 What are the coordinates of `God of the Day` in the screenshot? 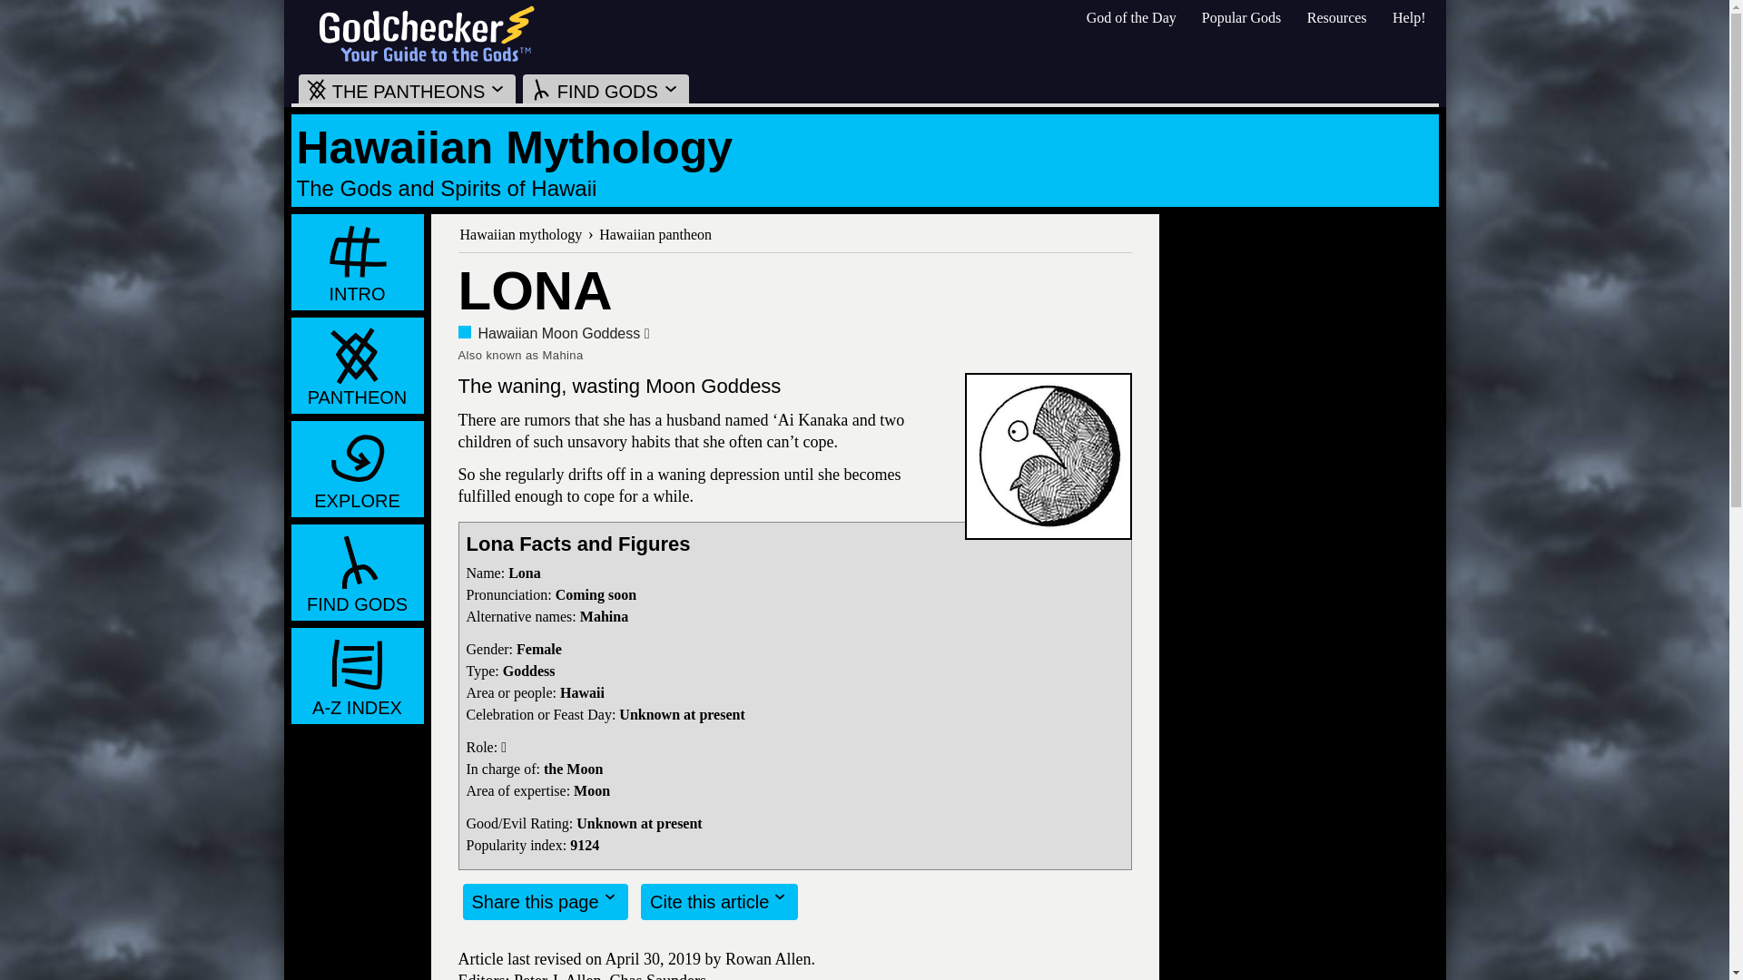 It's located at (1131, 17).